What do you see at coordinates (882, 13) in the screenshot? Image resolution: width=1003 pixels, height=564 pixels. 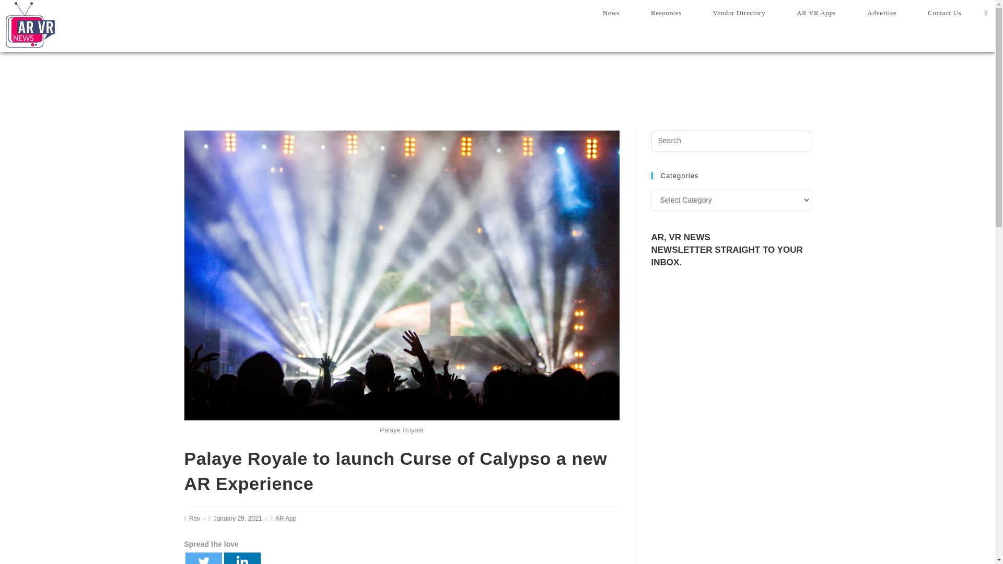 I see `Advertise` at bounding box center [882, 13].